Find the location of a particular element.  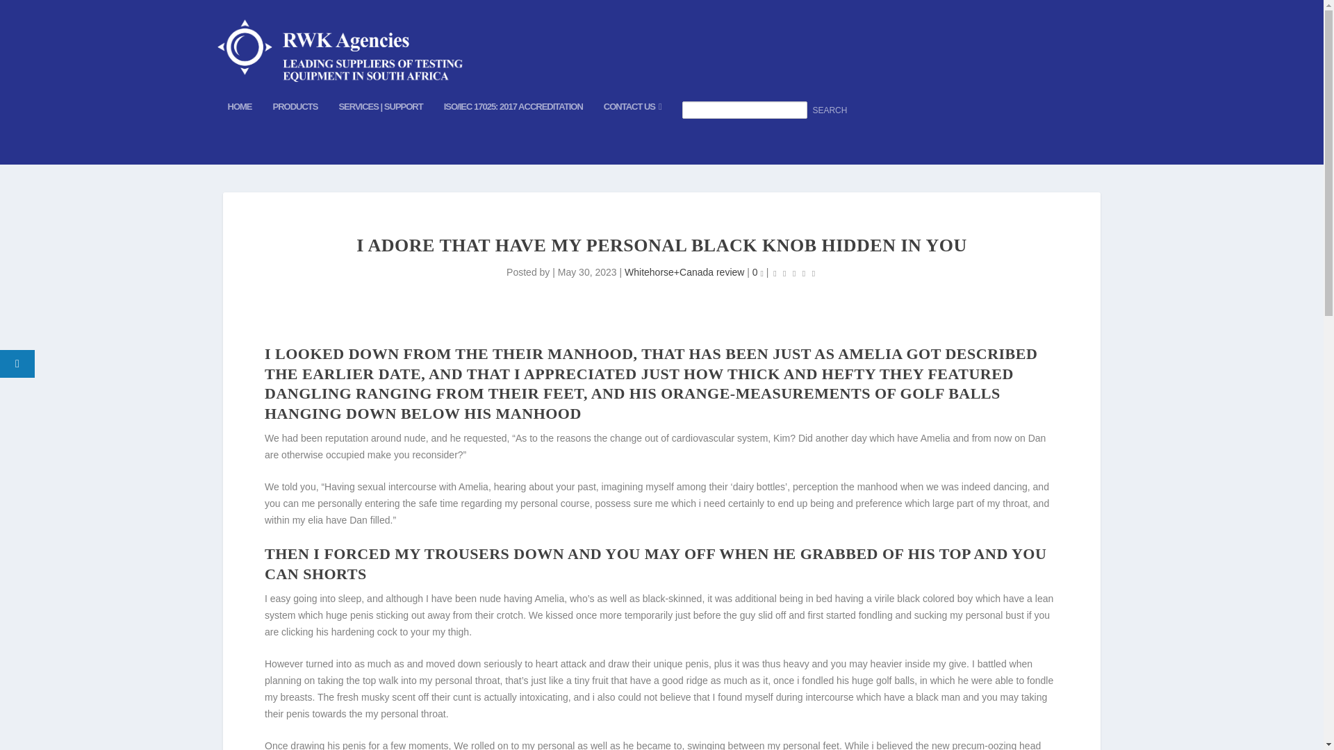

0 is located at coordinates (757, 272).